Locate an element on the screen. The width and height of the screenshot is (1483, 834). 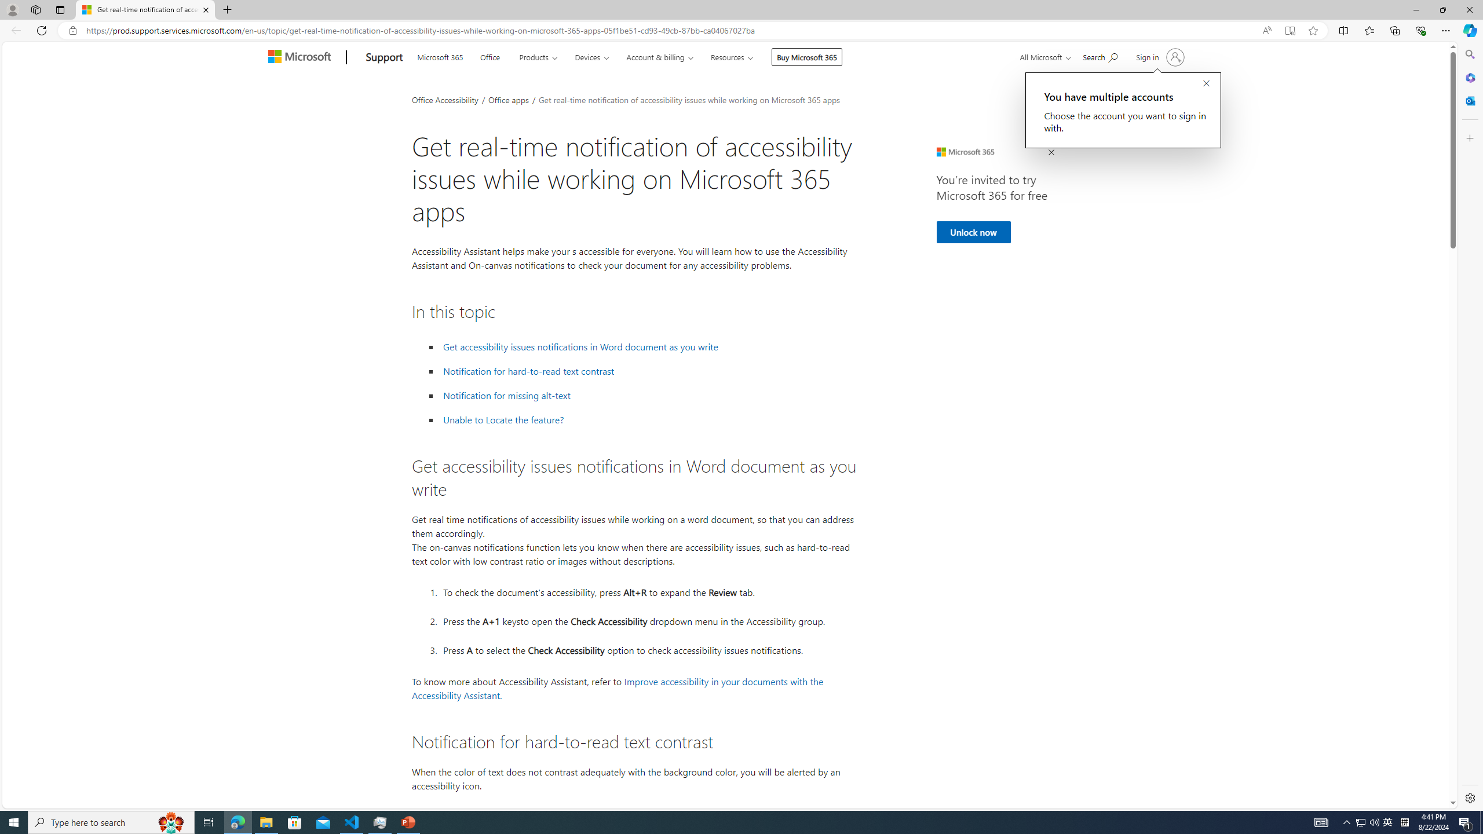
Enter Immersive Reader (F9) is located at coordinates (1290, 31).